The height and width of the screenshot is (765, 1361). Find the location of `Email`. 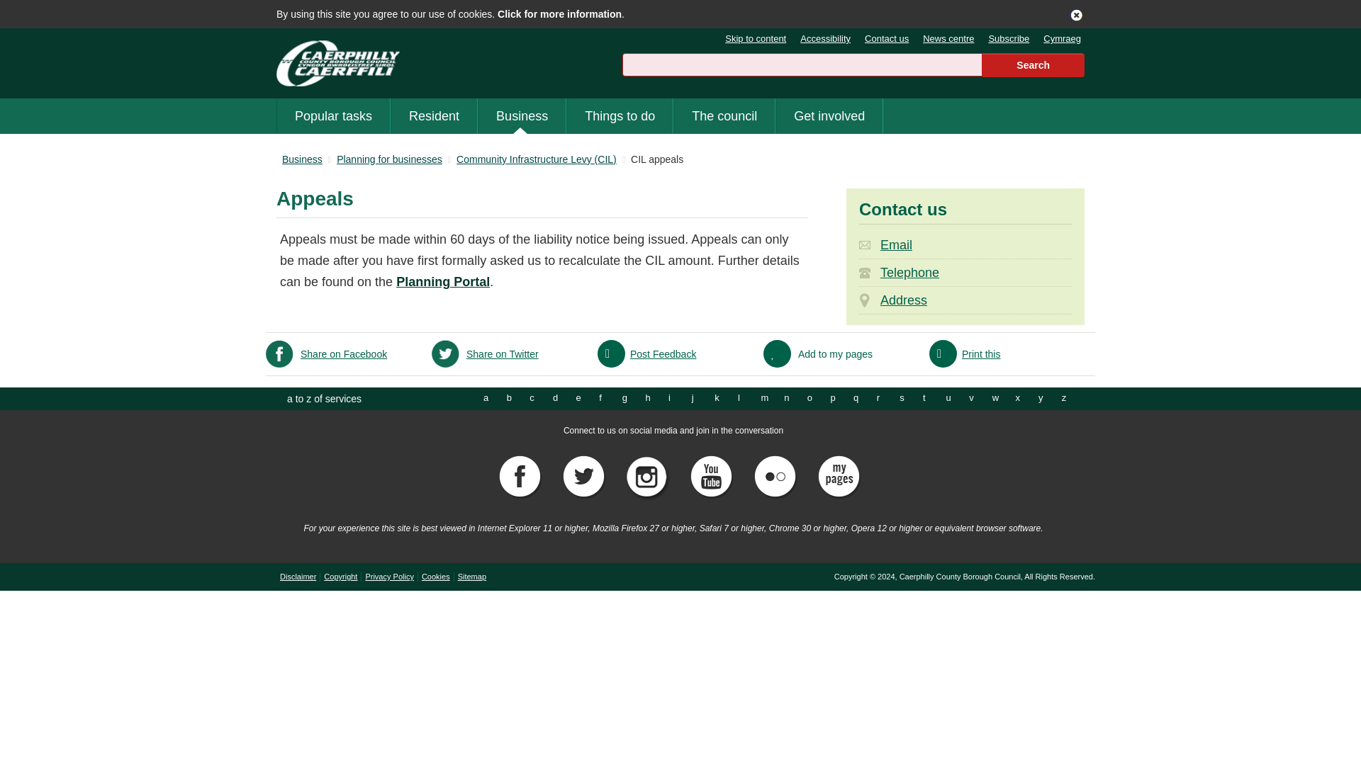

Email is located at coordinates (965, 245).